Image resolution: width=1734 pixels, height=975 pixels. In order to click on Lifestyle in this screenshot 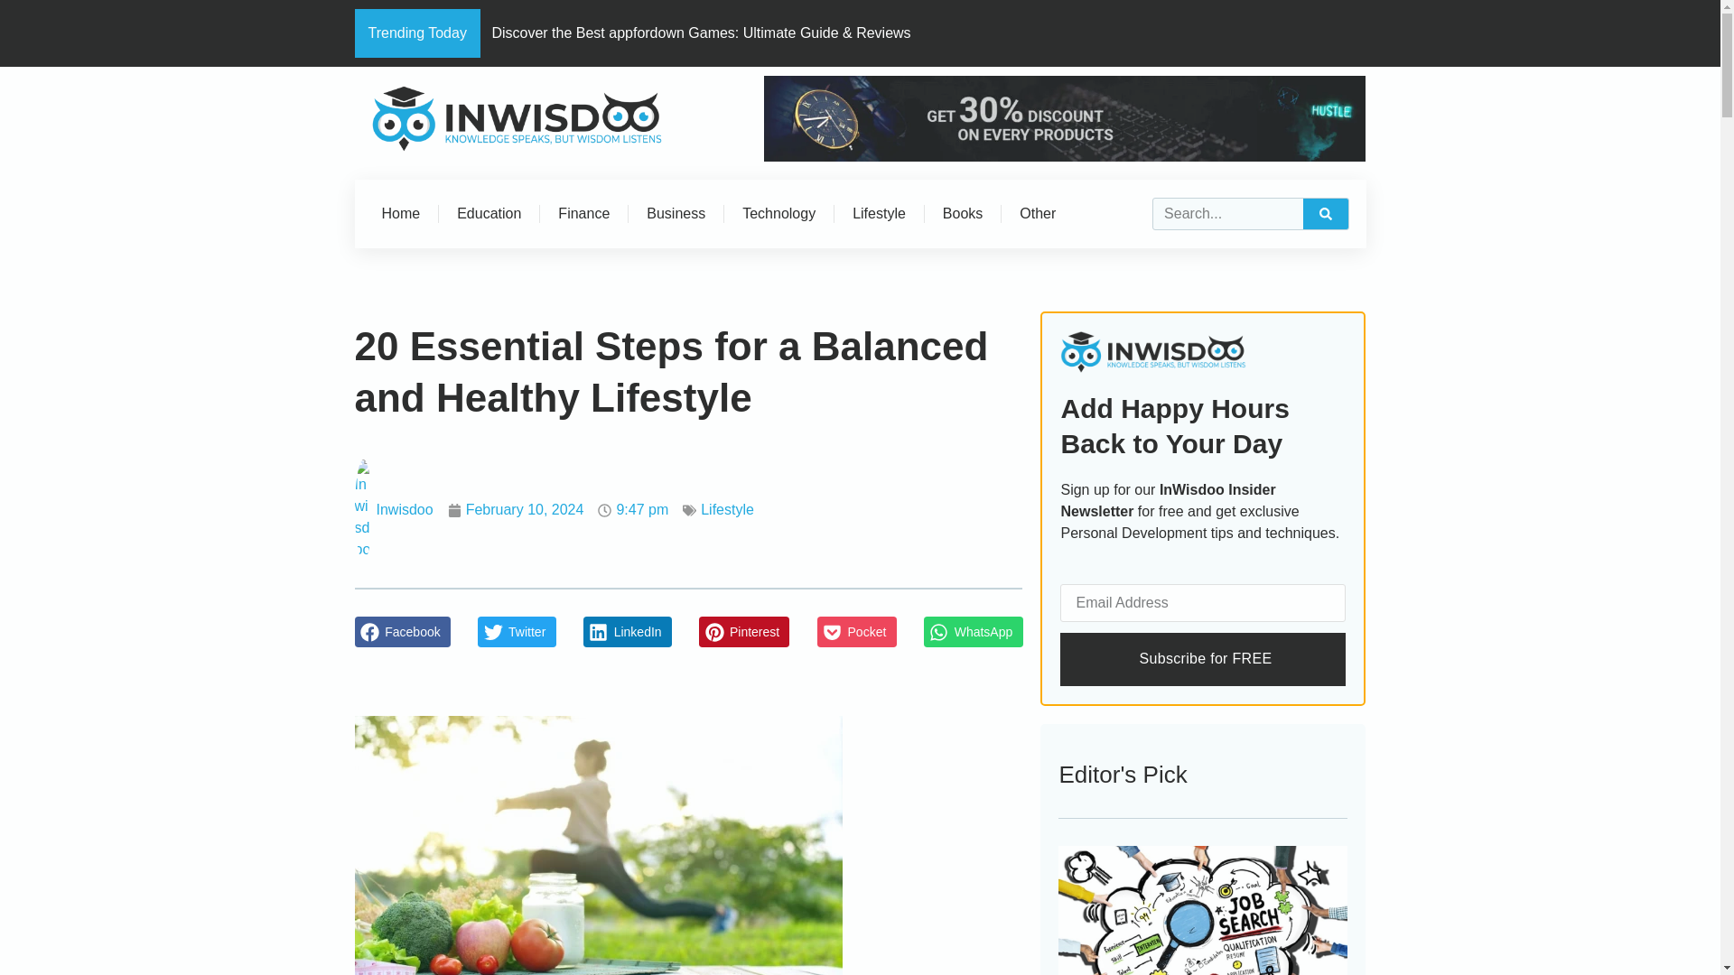, I will do `click(879, 213)`.